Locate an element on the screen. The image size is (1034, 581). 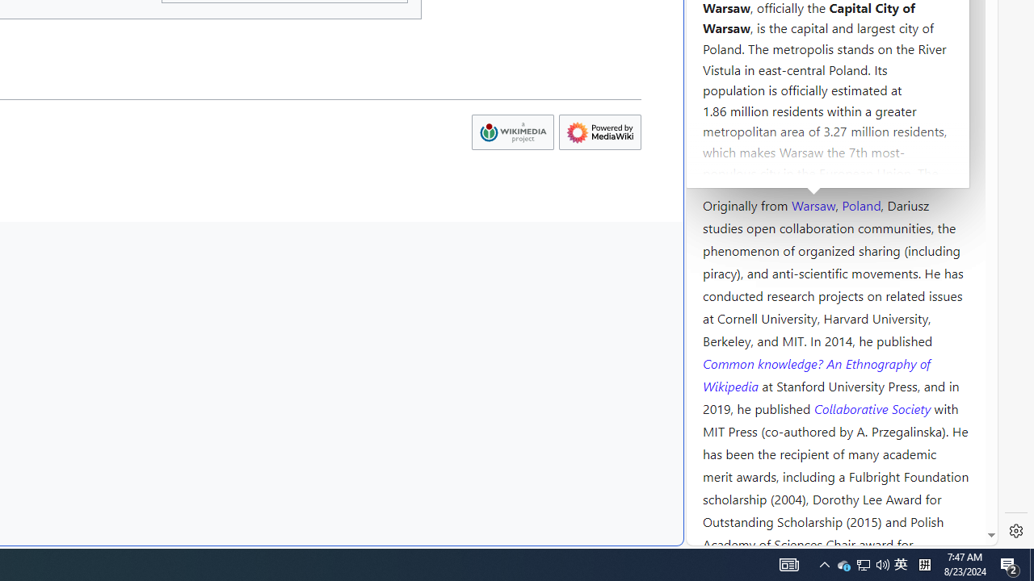
Harvard University is located at coordinates (754, 166).